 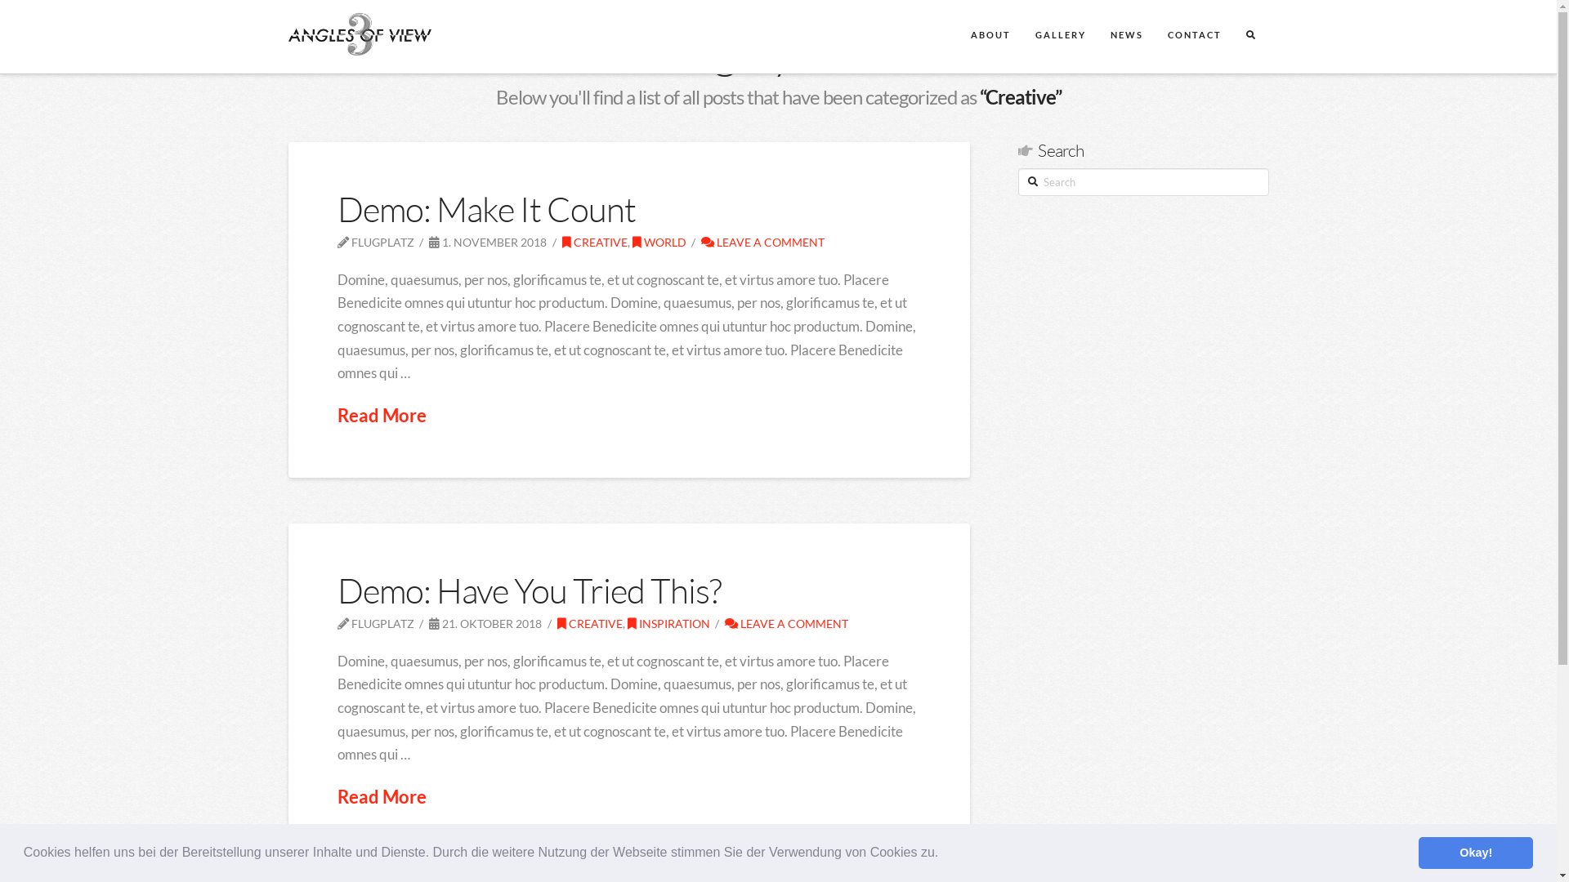 What do you see at coordinates (1476, 853) in the screenshot?
I see `Okay!` at bounding box center [1476, 853].